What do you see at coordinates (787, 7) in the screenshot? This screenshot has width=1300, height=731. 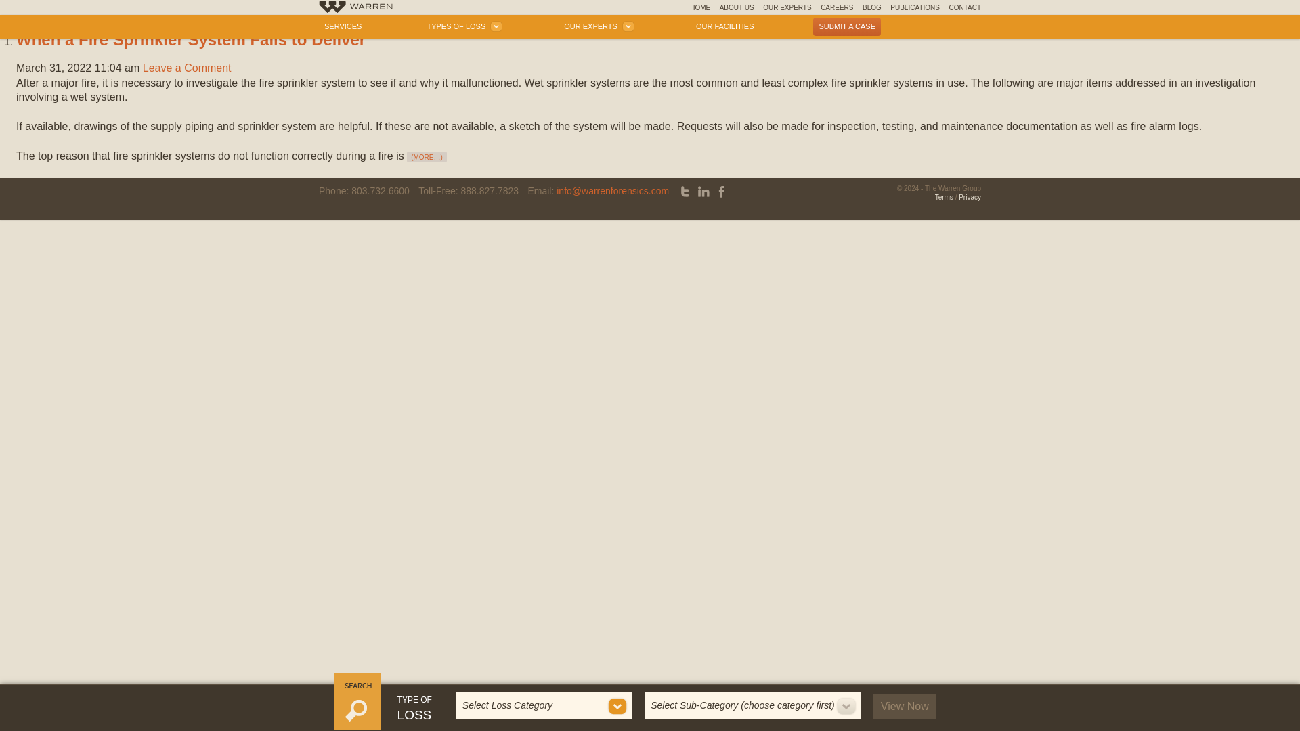 I see `OUR EXPERTS` at bounding box center [787, 7].